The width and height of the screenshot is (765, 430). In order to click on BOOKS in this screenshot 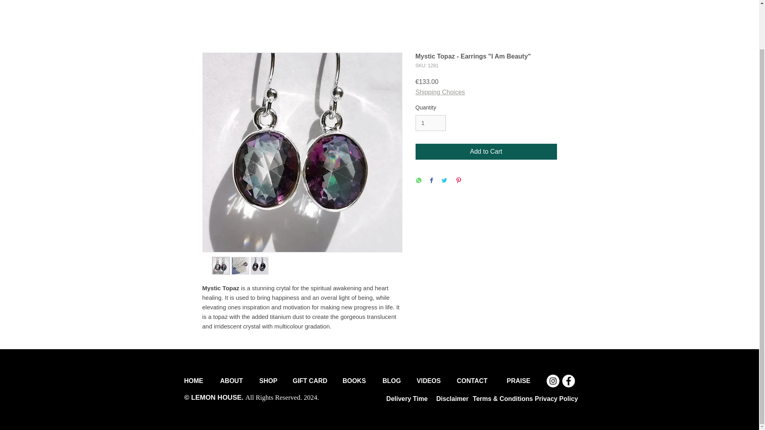, I will do `click(354, 381)`.